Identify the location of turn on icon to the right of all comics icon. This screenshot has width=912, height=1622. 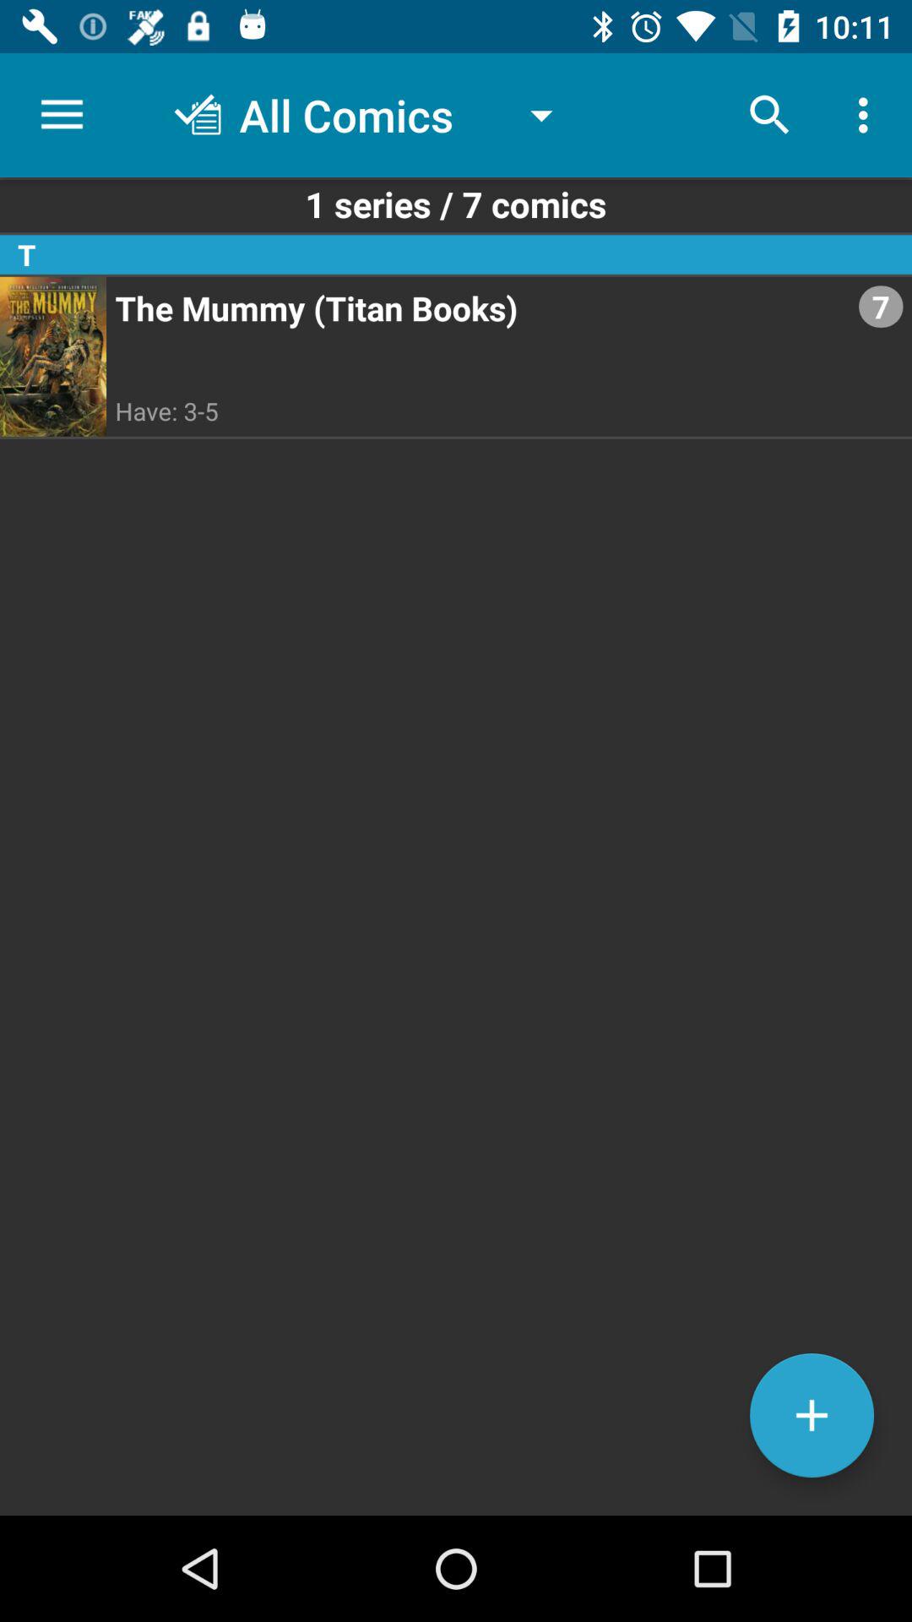
(770, 115).